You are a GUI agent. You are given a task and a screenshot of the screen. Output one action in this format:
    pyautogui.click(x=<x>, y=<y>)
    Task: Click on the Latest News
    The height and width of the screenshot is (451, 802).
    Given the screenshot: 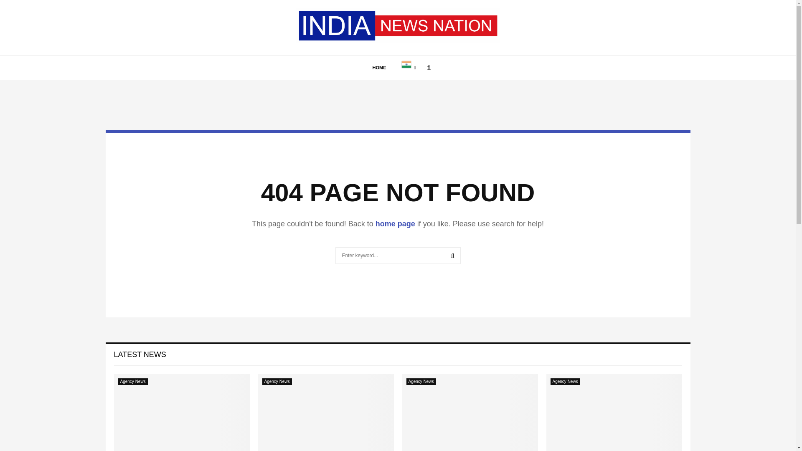 What is the action you would take?
    pyautogui.click(x=140, y=354)
    